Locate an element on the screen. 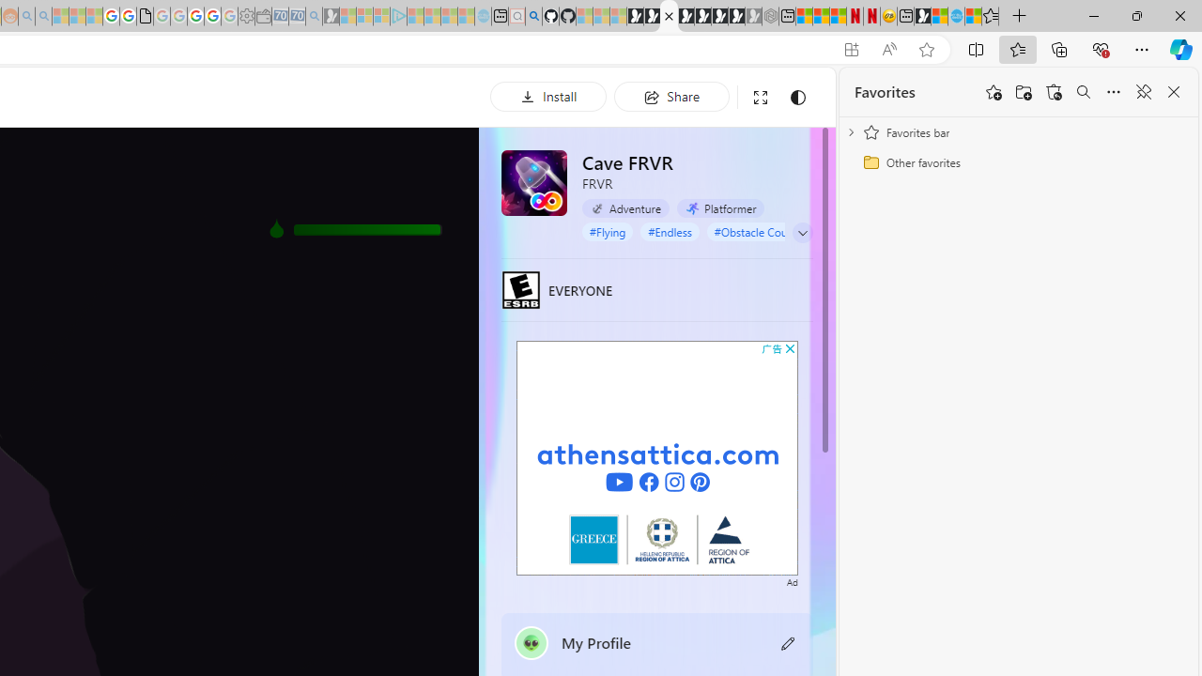 The height and width of the screenshot is (676, 1202). Close favorites is located at coordinates (1174, 92).